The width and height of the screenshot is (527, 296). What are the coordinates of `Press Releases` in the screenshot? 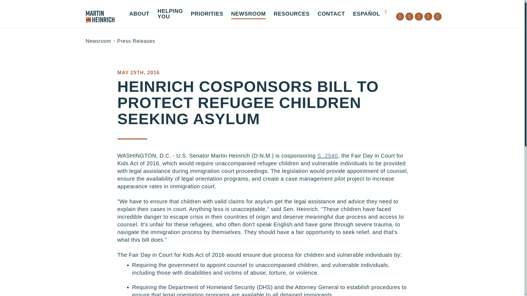 It's located at (272, 26).